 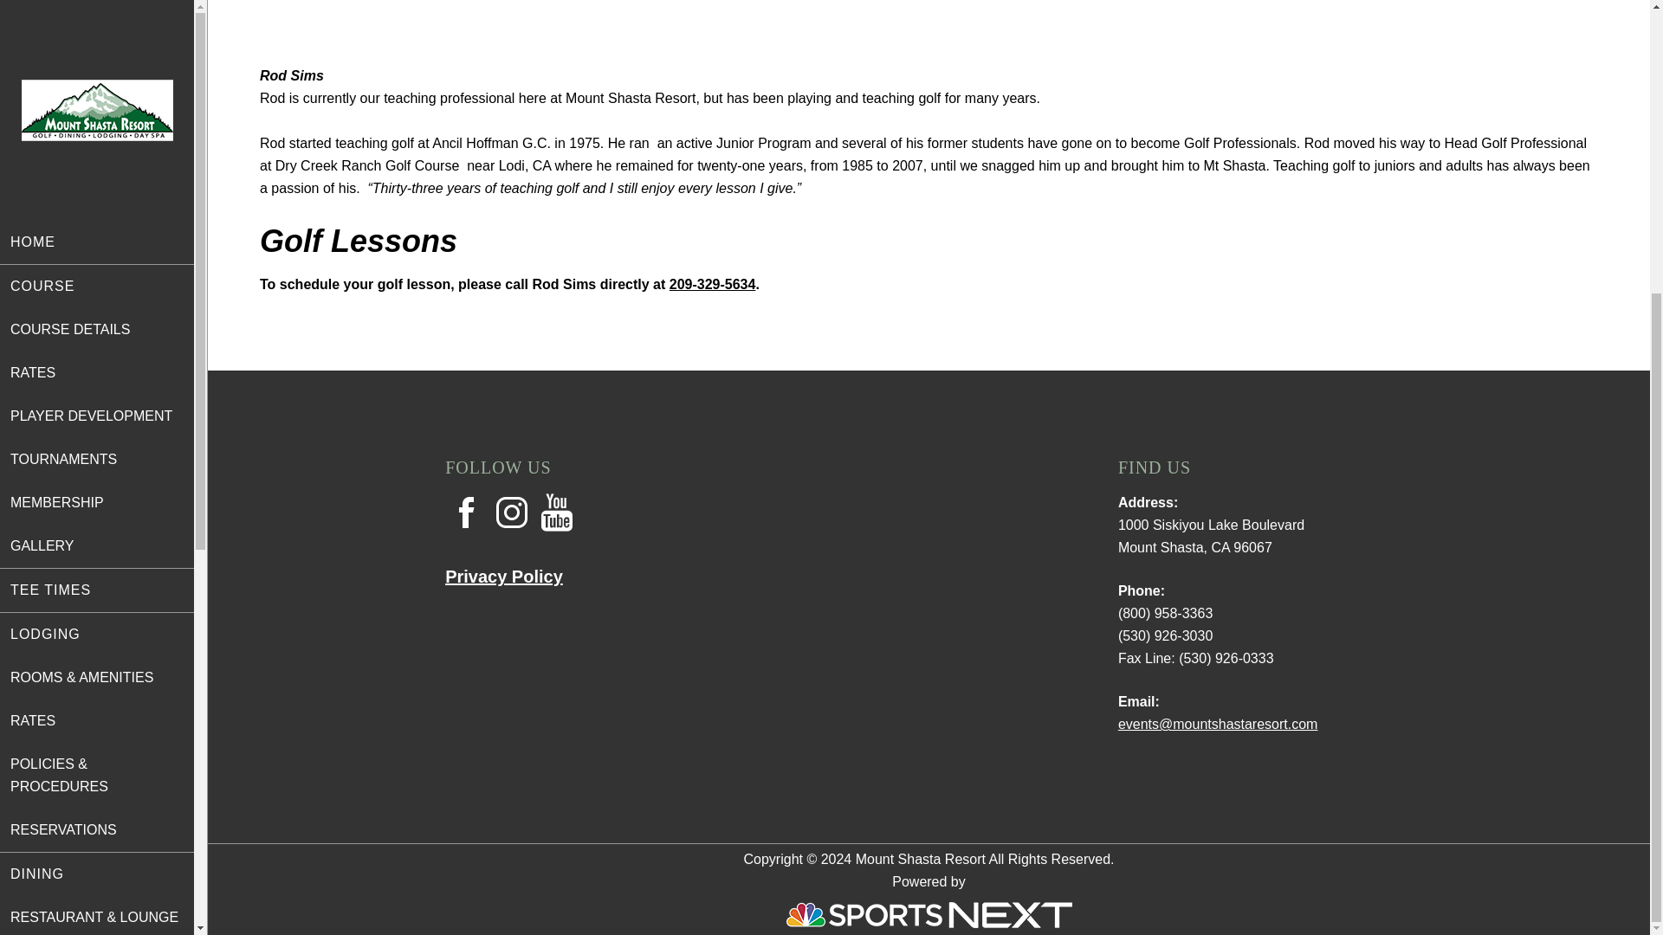 What do you see at coordinates (97, 217) in the screenshot?
I see `LODGING` at bounding box center [97, 217].